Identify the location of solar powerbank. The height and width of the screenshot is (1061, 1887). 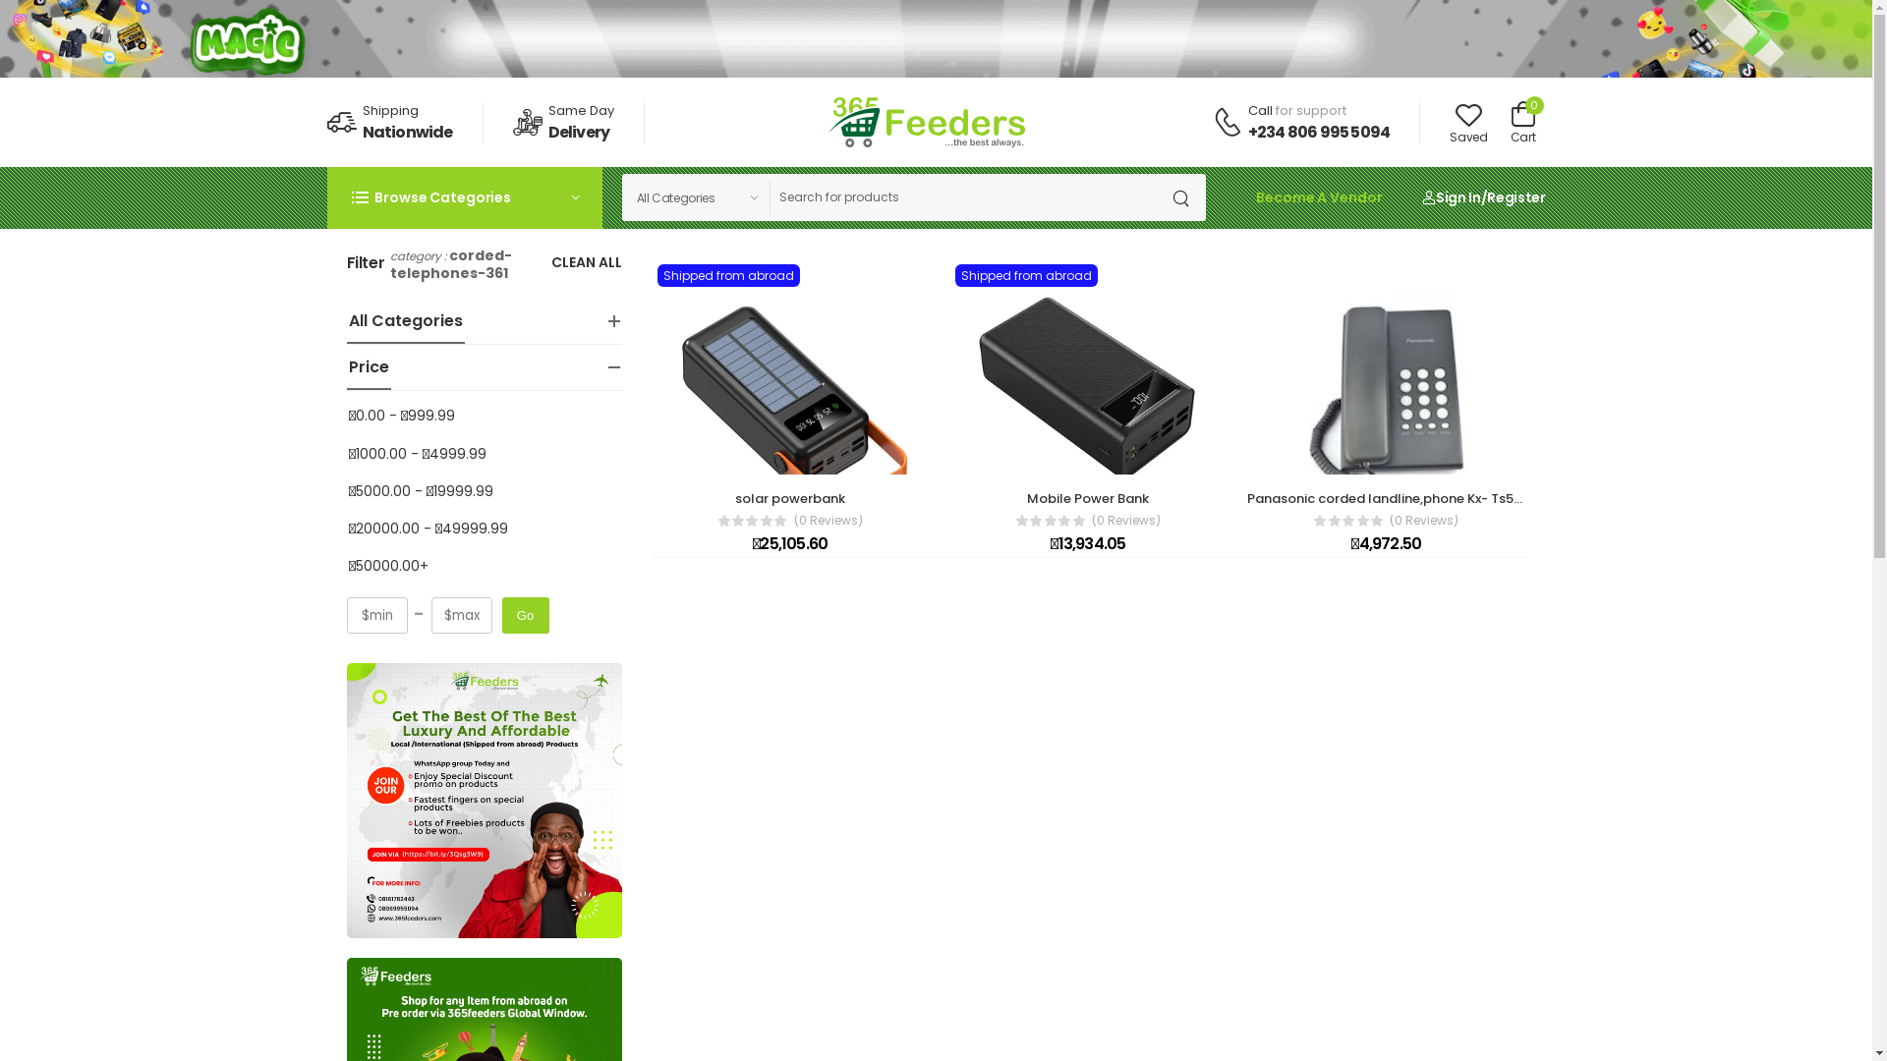
(790, 499).